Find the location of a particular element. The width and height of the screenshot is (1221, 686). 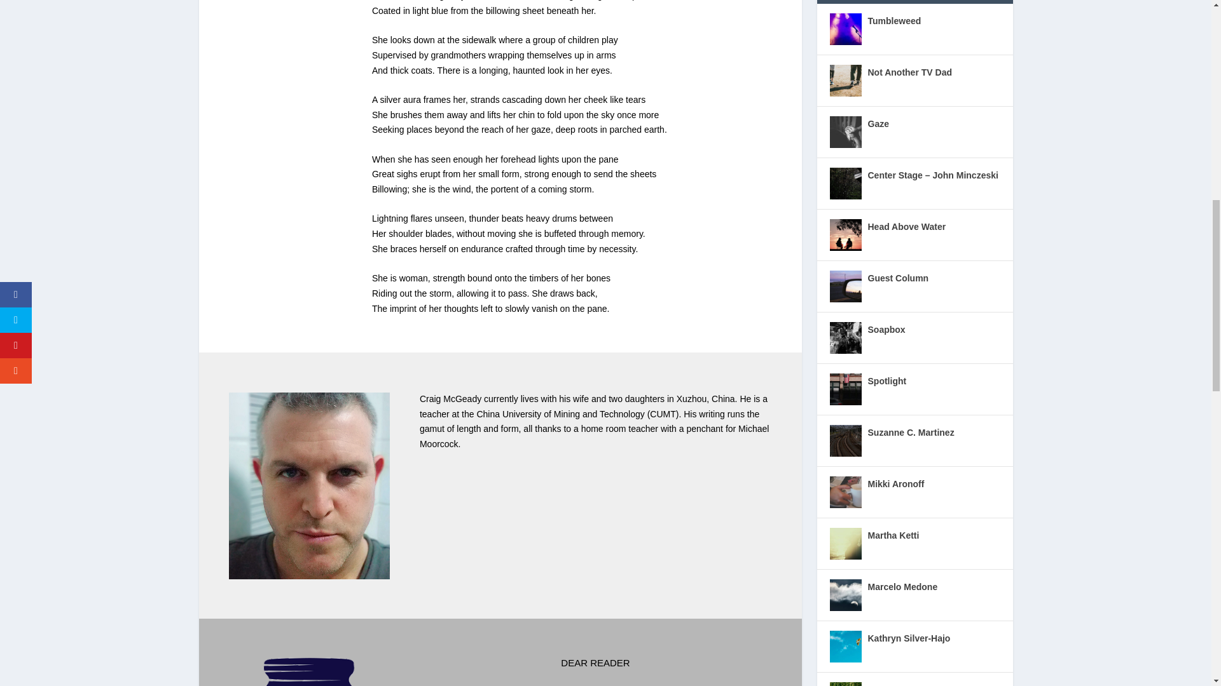

Gaze is located at coordinates (845, 132).